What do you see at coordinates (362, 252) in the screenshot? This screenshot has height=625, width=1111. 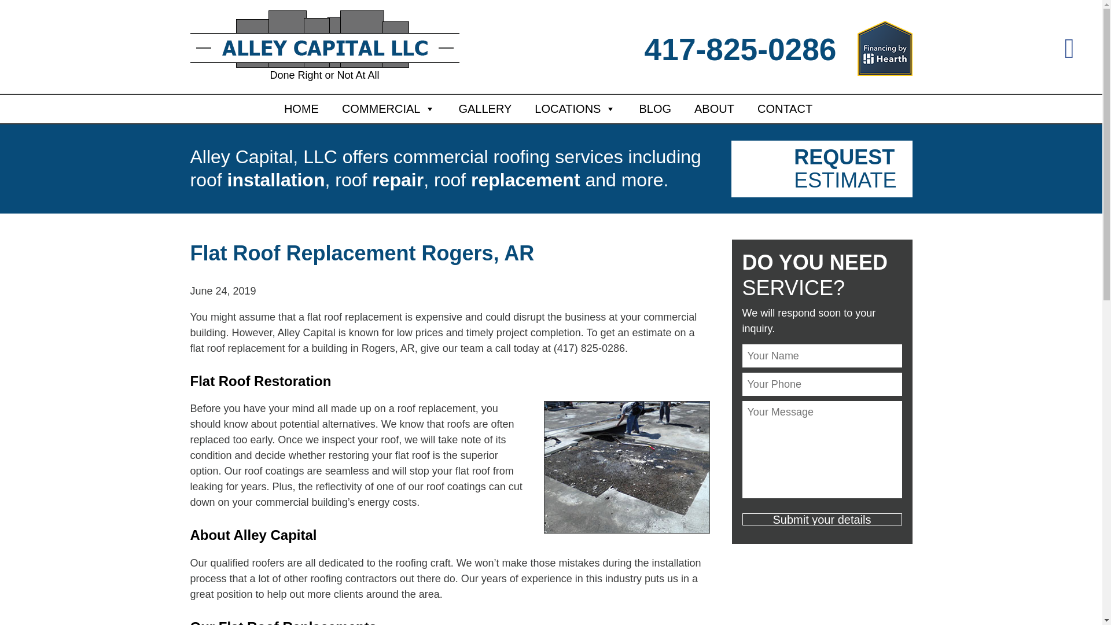 I see `Flat Roof Replacement Rogers, AR` at bounding box center [362, 252].